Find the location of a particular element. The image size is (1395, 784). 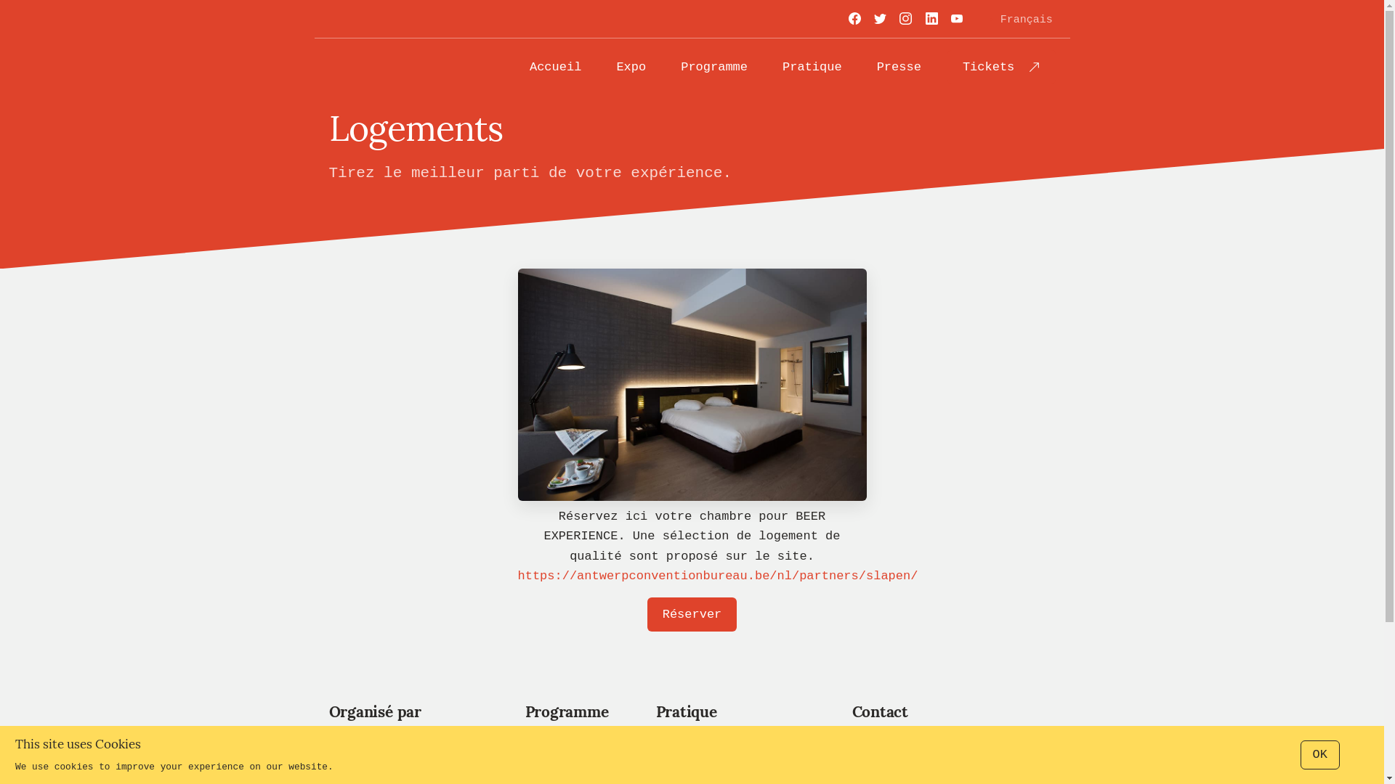

Pratique is located at coordinates (812, 67).